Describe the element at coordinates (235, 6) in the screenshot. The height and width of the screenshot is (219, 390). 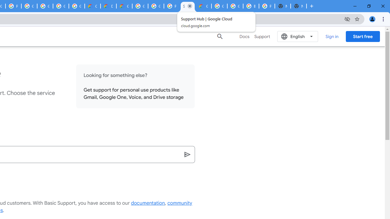
I see `Google Cloud Platform` at that location.